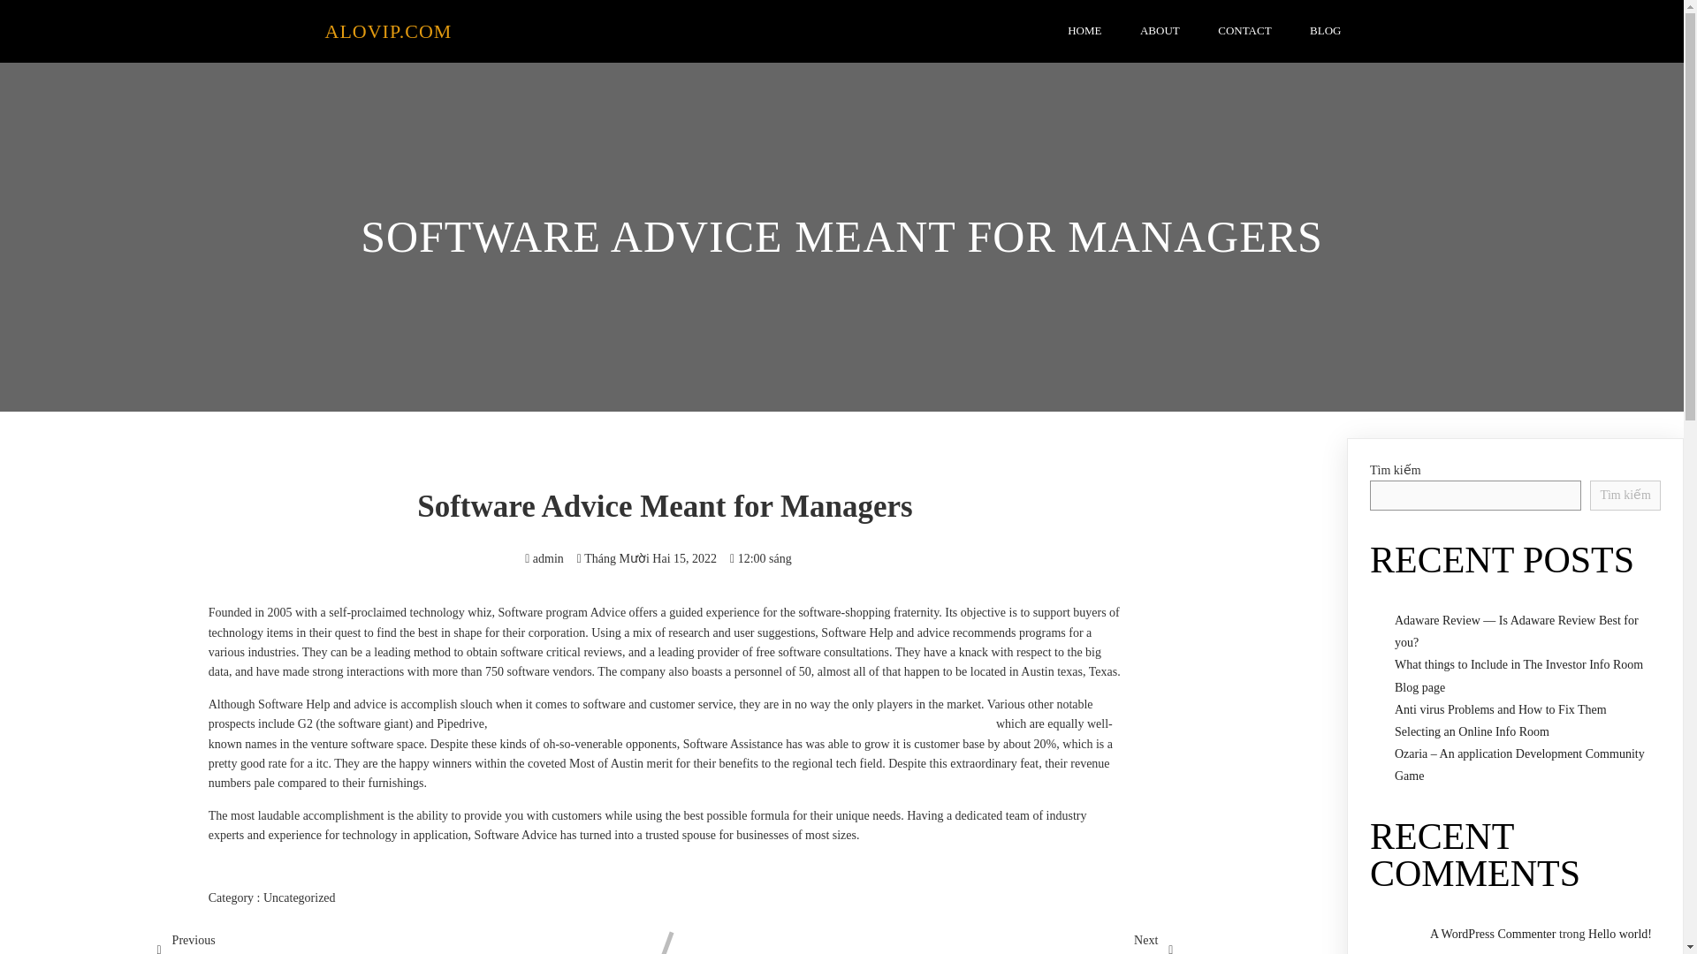 Image resolution: width=1697 pixels, height=954 pixels. Describe the element at coordinates (1325, 32) in the screenshot. I see `BLOG` at that location.